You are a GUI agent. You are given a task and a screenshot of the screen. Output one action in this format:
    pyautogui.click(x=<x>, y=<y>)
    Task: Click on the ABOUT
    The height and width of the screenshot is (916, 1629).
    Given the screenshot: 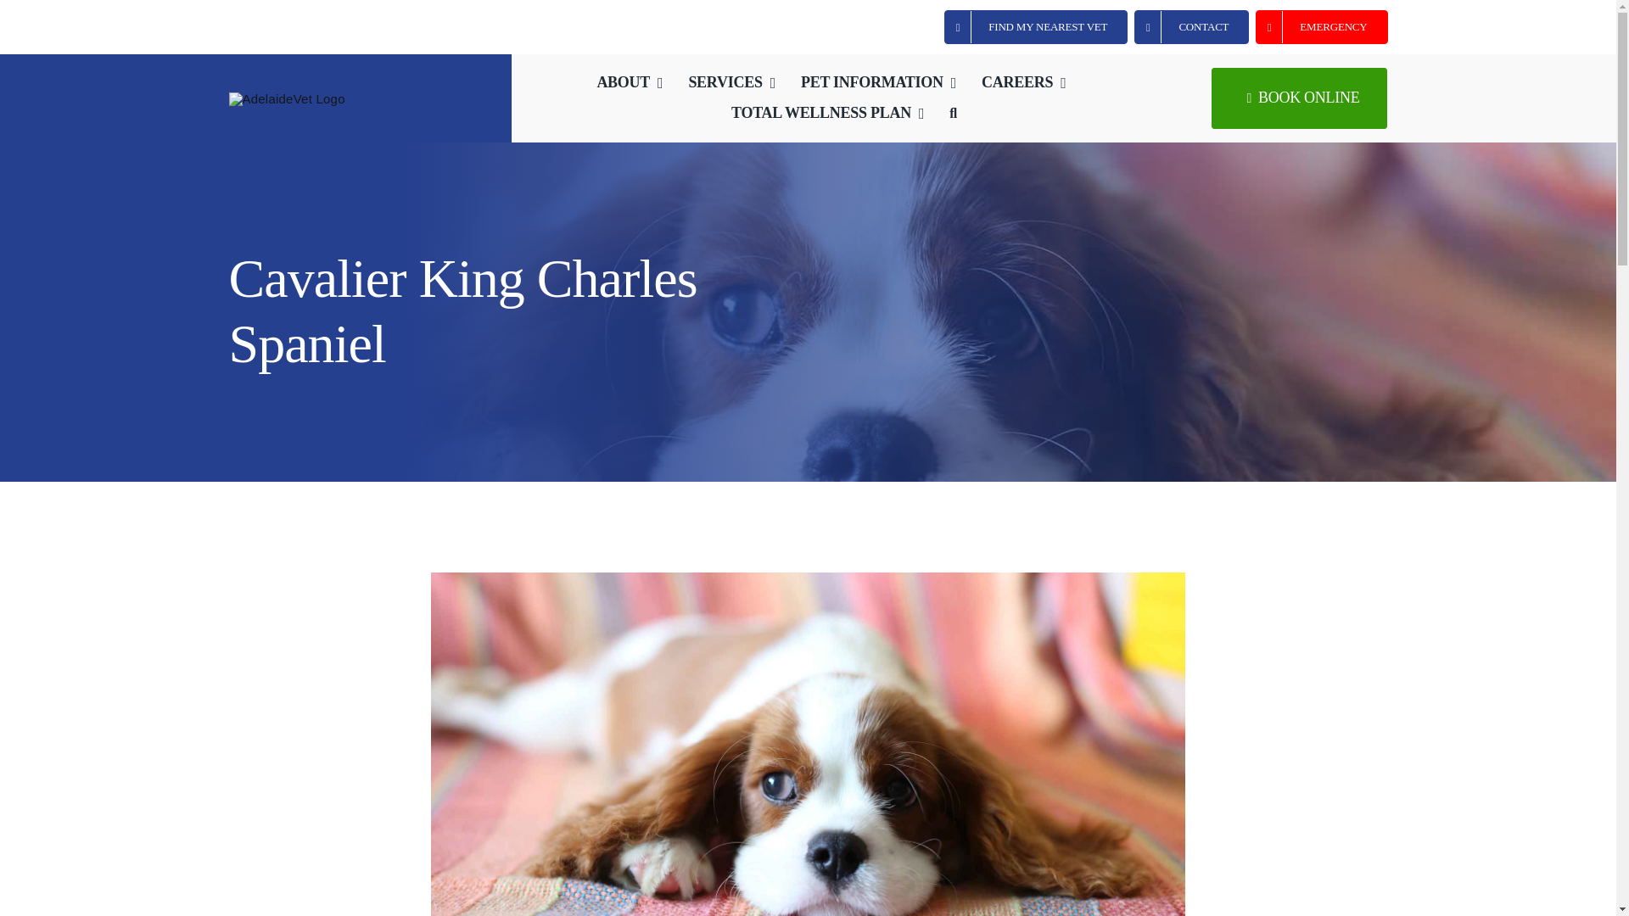 What is the action you would take?
    pyautogui.click(x=630, y=82)
    